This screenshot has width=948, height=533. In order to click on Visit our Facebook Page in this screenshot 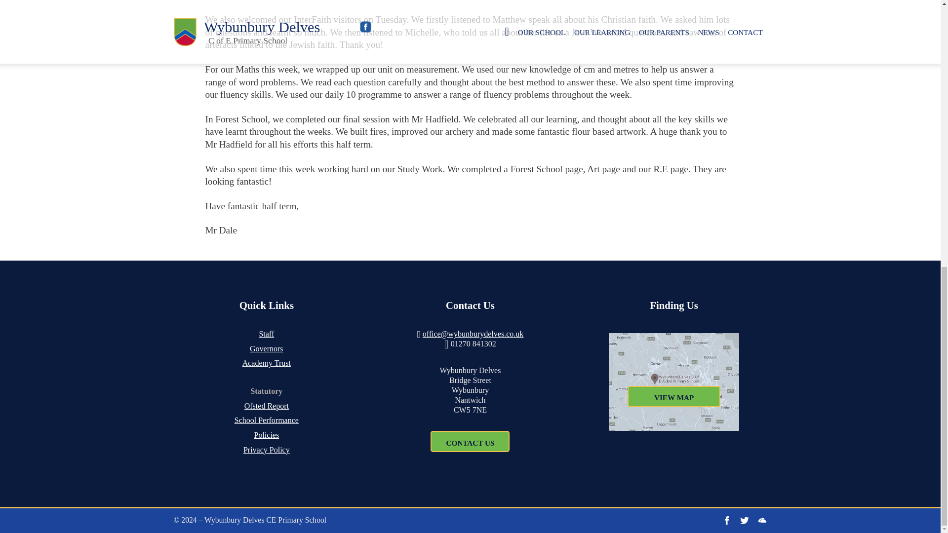, I will do `click(727, 520)`.